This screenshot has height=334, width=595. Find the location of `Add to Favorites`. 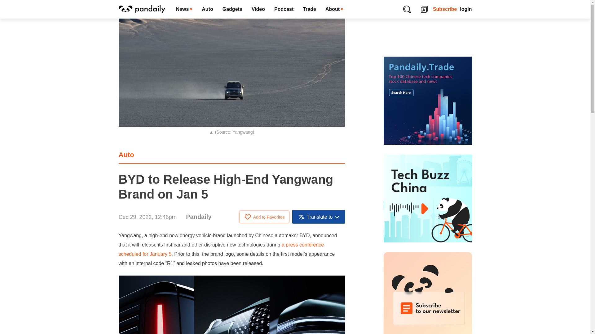

Add to Favorites is located at coordinates (264, 216).